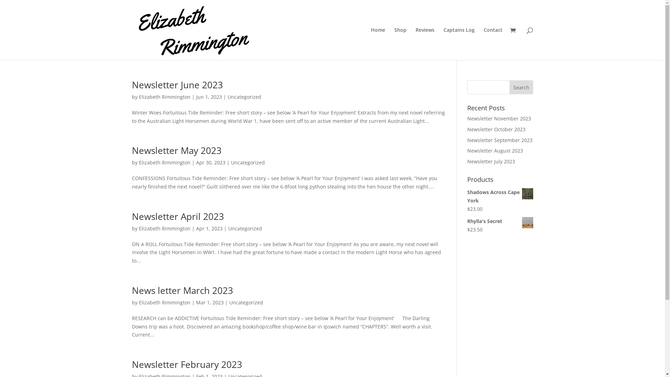 This screenshot has width=670, height=377. What do you see at coordinates (248, 163) in the screenshot?
I see `Uncategorized` at bounding box center [248, 163].